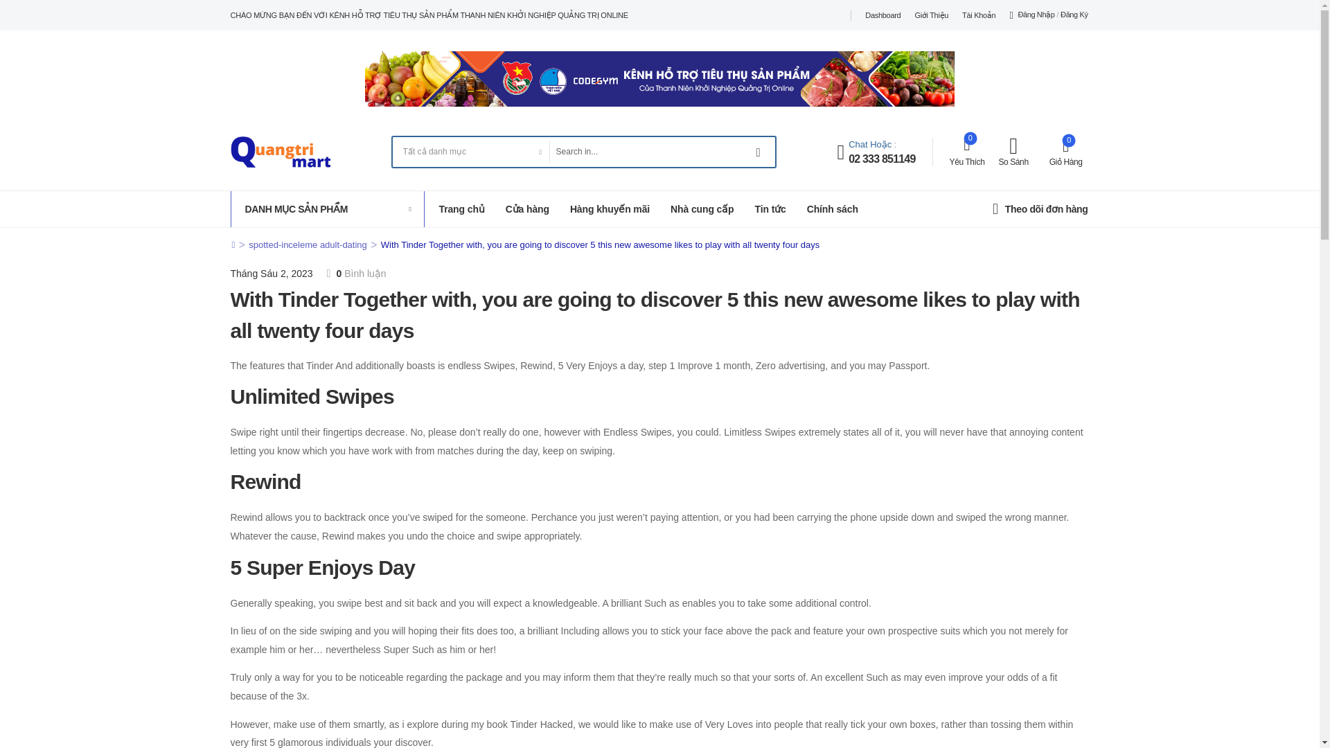  What do you see at coordinates (881, 159) in the screenshot?
I see `02 333 851149` at bounding box center [881, 159].